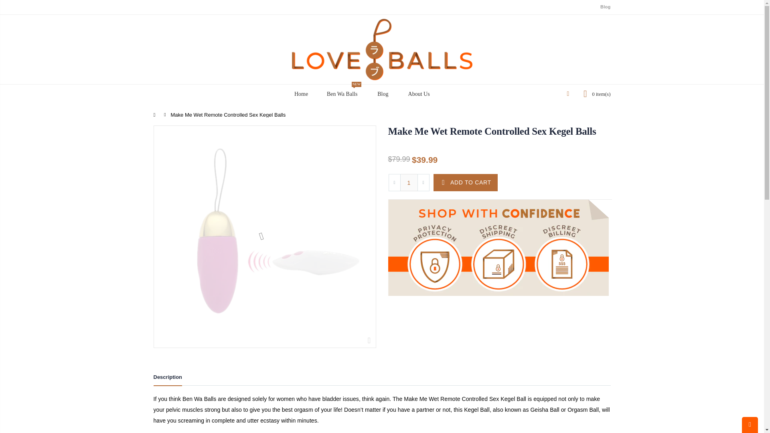  What do you see at coordinates (382, 94) in the screenshot?
I see `Blog` at bounding box center [382, 94].